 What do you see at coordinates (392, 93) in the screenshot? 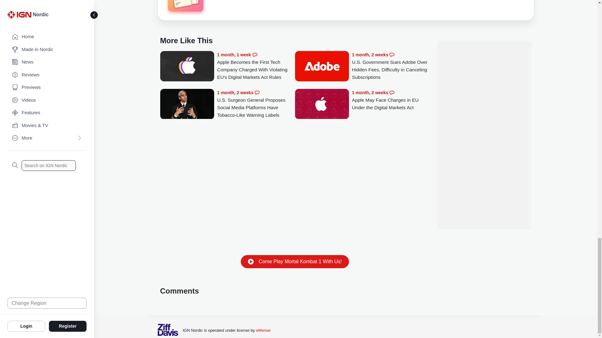
I see `Comments` at bounding box center [392, 93].